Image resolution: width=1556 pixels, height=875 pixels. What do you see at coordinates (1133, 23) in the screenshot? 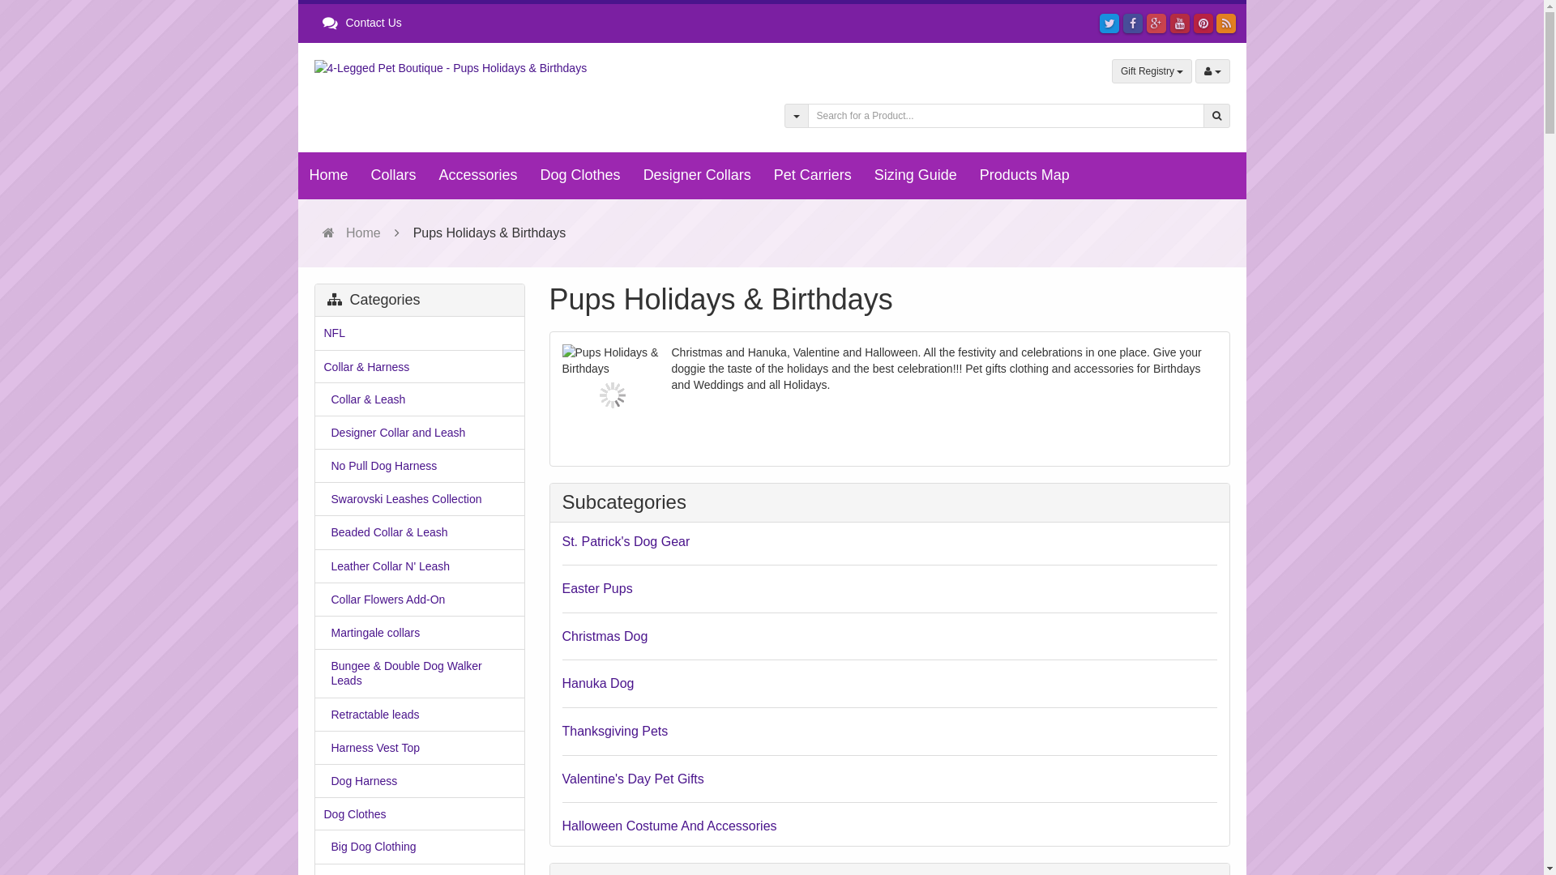
I see `Facebook` at bounding box center [1133, 23].